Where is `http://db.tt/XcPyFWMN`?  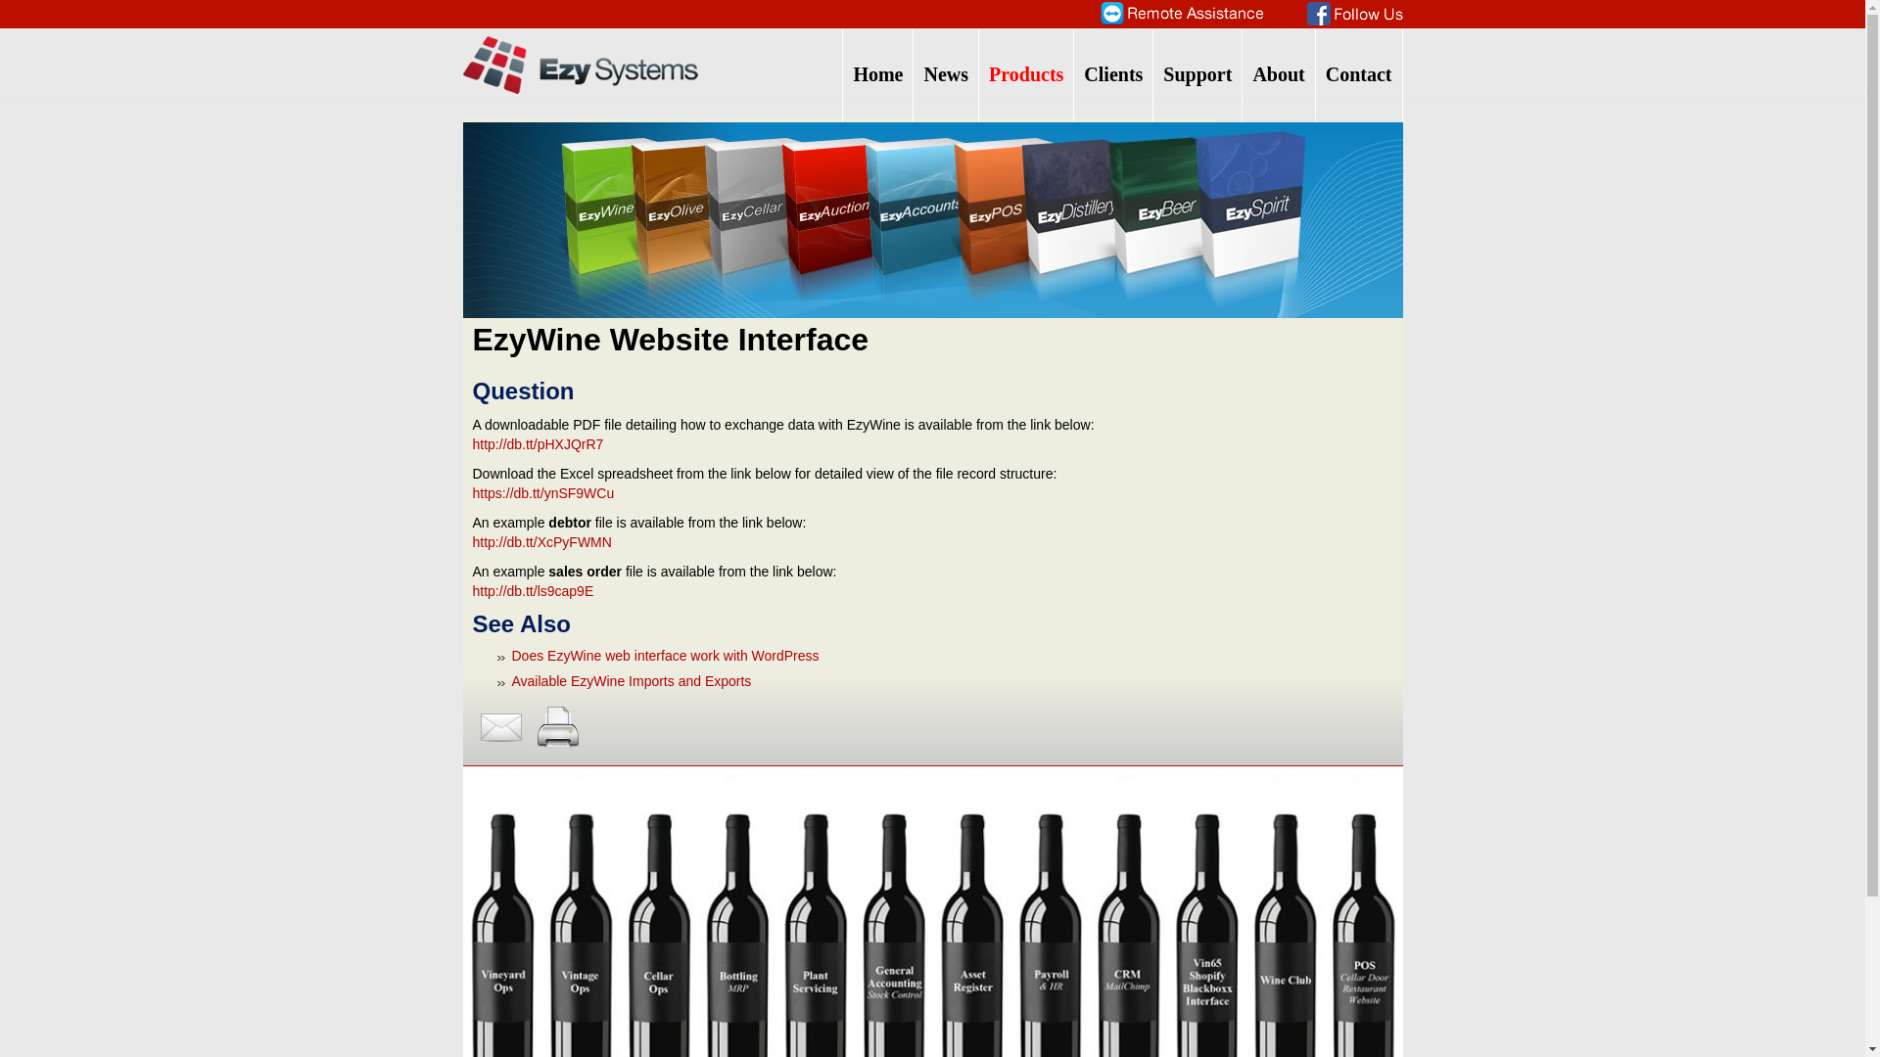
http://db.tt/XcPyFWMN is located at coordinates (541, 542).